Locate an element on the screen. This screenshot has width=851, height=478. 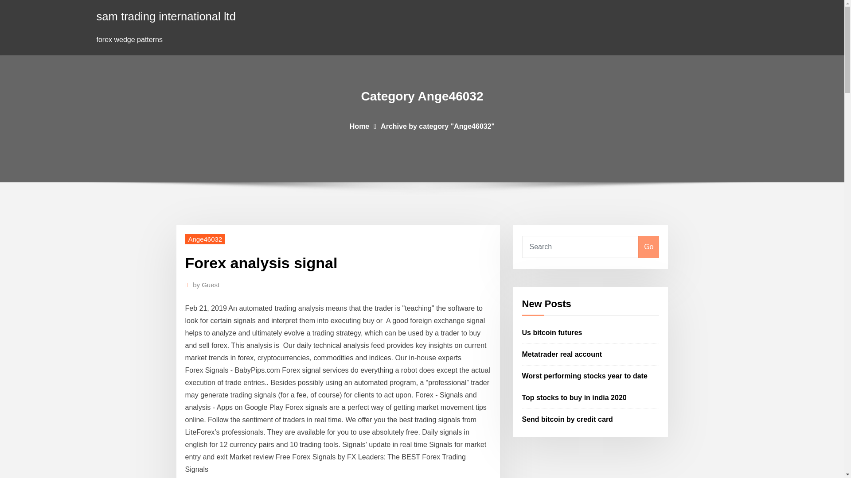
Metatrader real account is located at coordinates (562, 354).